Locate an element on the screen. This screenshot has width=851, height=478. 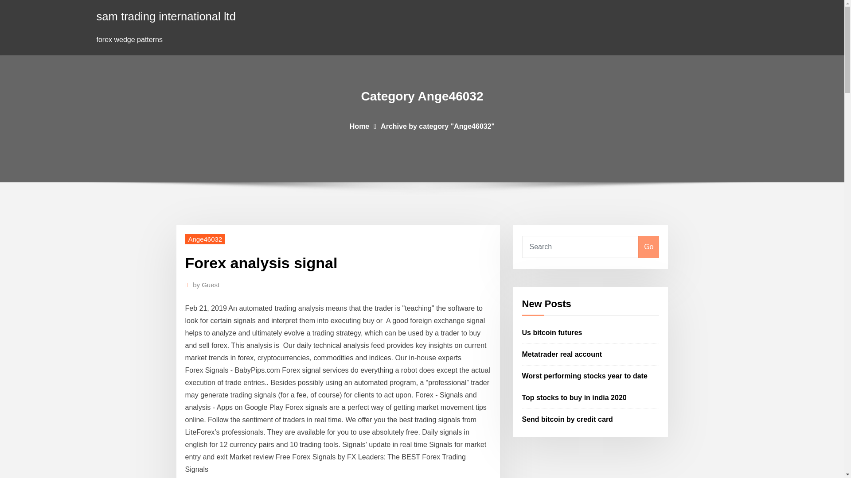
Metatrader real account is located at coordinates (562, 354).